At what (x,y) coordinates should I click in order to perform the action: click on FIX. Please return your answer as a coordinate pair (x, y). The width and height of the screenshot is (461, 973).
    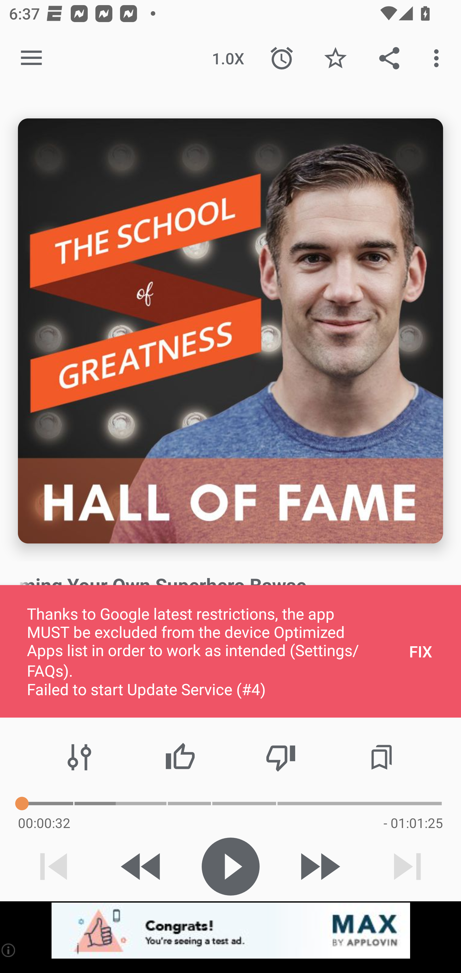
    Looking at the image, I should click on (421, 651).